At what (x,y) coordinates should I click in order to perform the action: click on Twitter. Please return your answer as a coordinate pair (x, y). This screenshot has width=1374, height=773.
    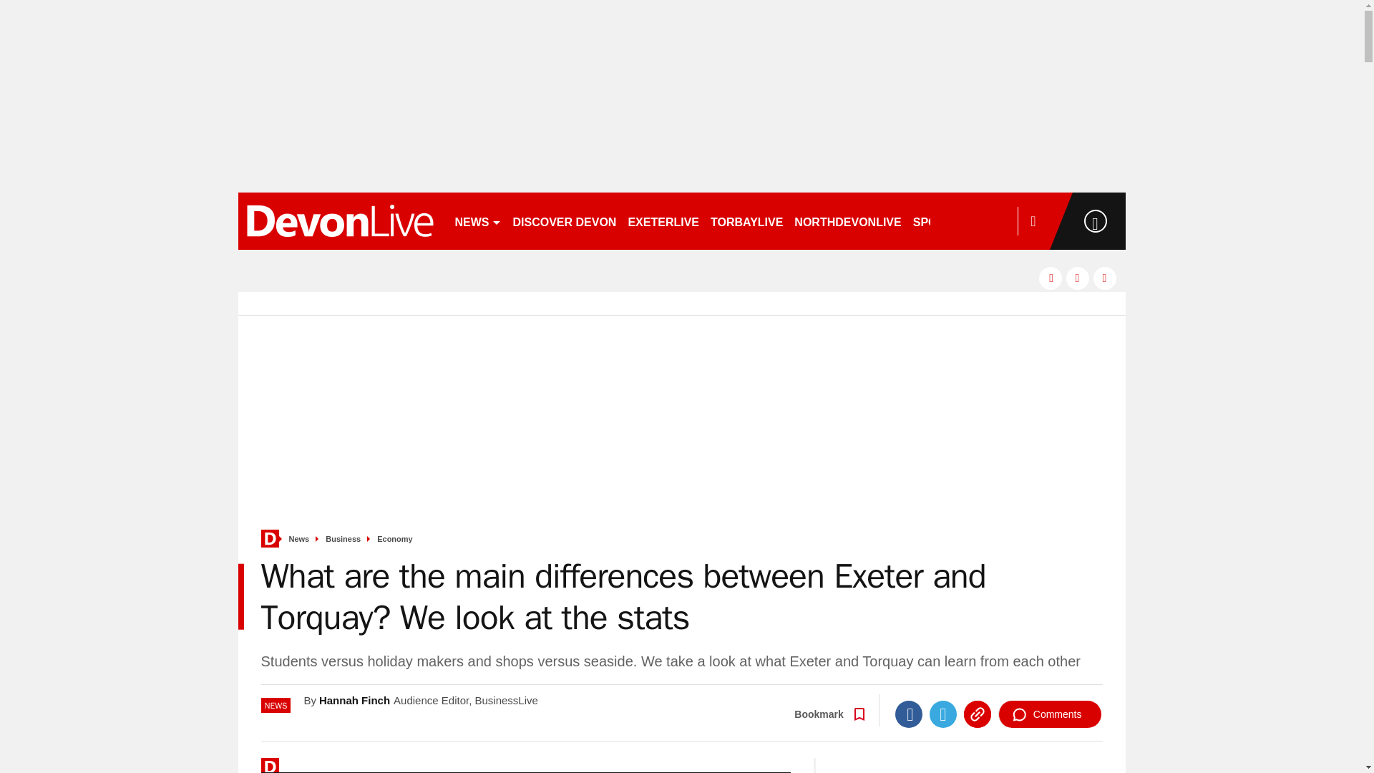
    Looking at the image, I should click on (943, 714).